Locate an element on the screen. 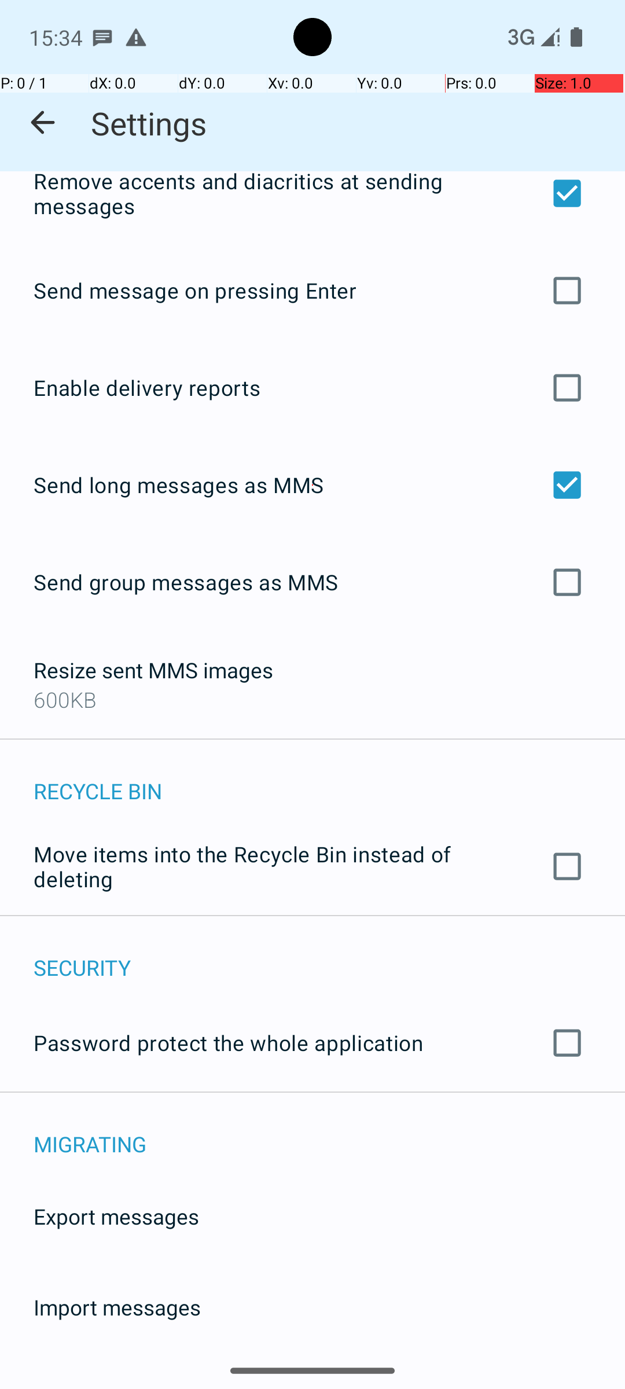 The image size is (625, 1389). Send group messages as MMS is located at coordinates (312, 582).